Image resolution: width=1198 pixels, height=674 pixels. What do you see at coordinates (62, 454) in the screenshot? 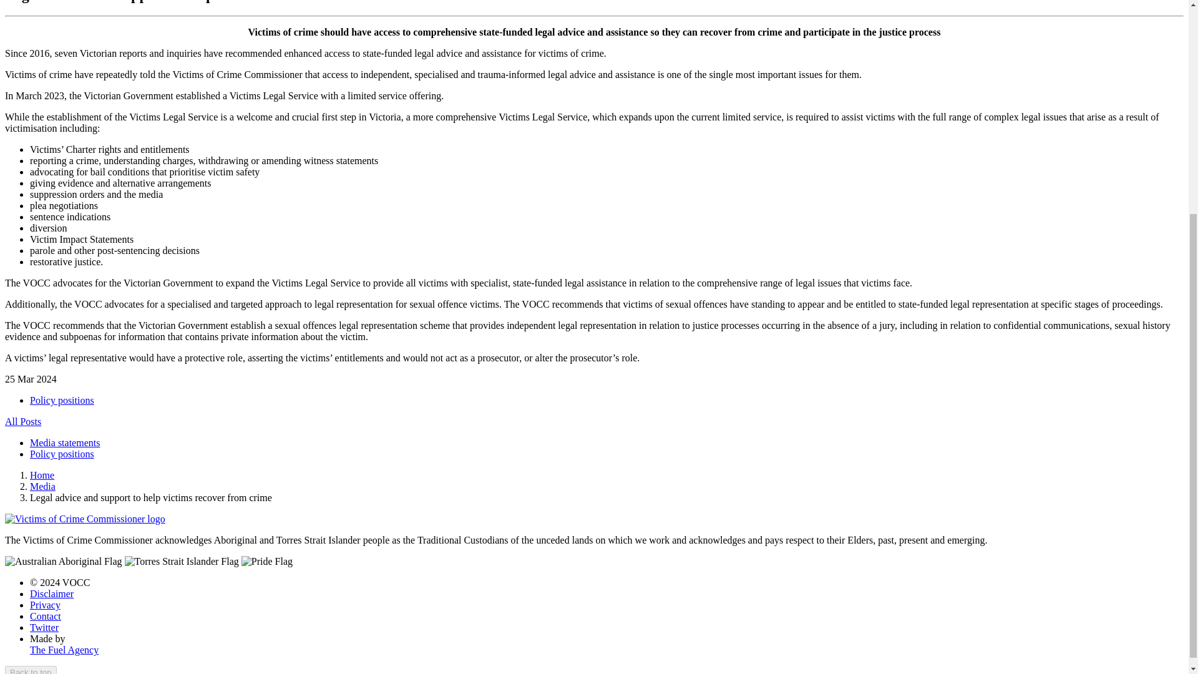
I see `Policy positions` at bounding box center [62, 454].